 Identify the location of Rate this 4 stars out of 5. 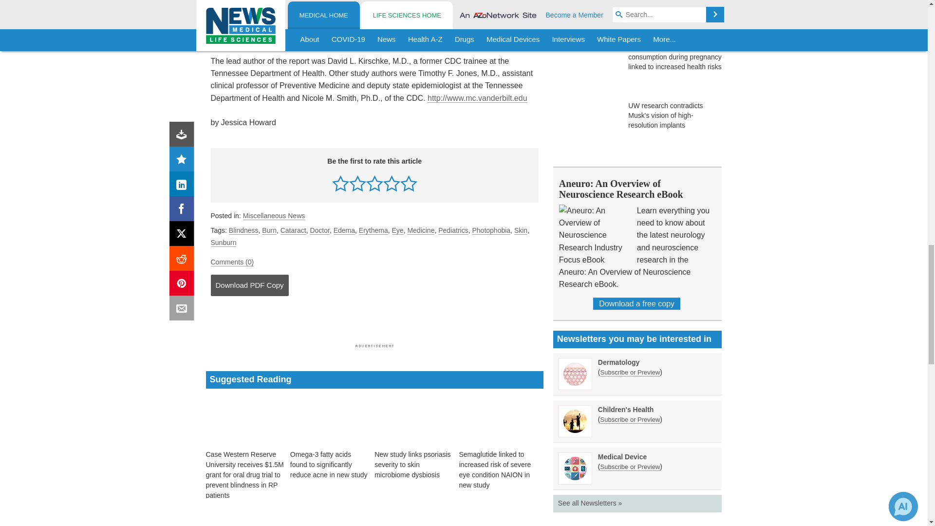
(392, 183).